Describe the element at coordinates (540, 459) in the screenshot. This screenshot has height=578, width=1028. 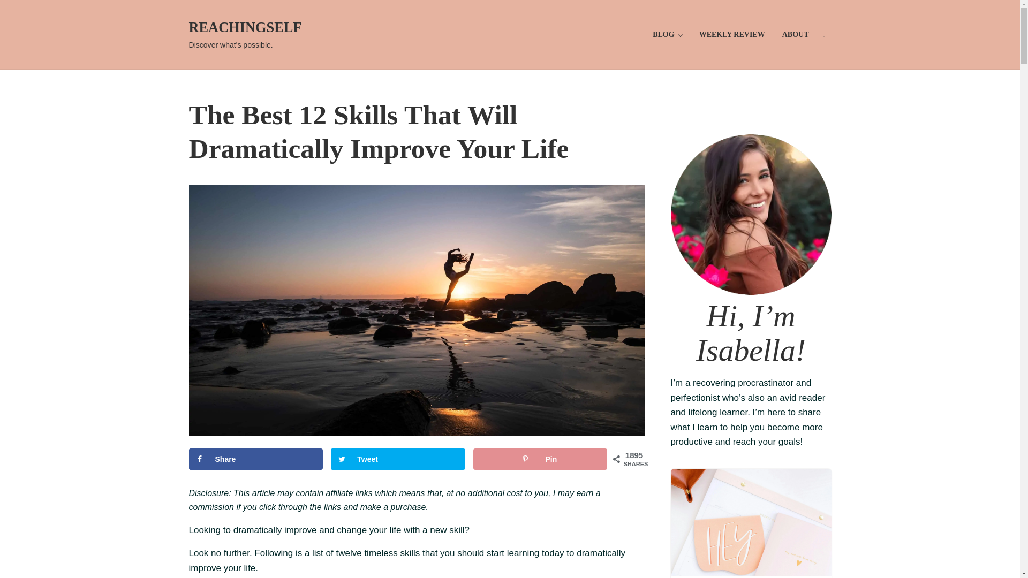
I see `Pin` at that location.